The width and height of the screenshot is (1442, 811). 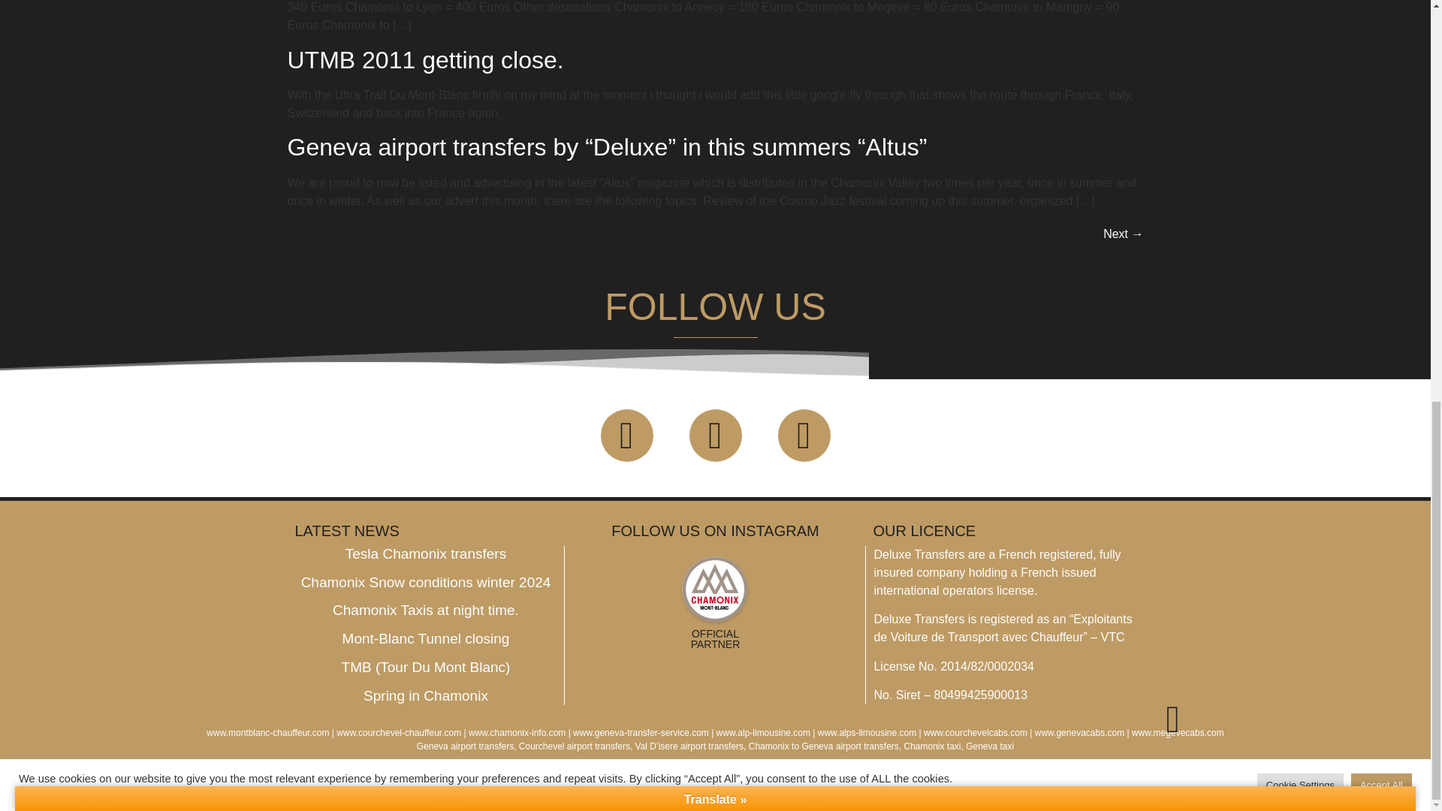 What do you see at coordinates (425, 60) in the screenshot?
I see `UTMB 2011 getting close.` at bounding box center [425, 60].